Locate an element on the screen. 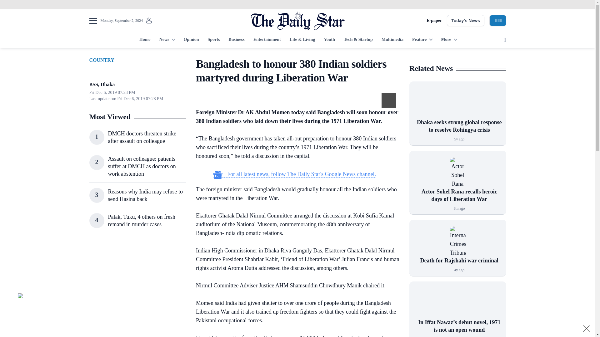 The width and height of the screenshot is (600, 337). Entertainment is located at coordinates (267, 40).